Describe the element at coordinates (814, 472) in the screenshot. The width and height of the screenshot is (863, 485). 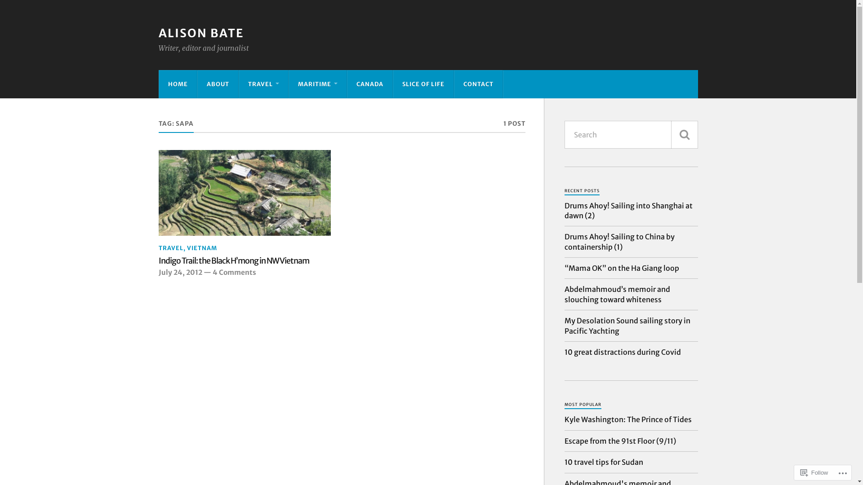
I see `Follow` at that location.